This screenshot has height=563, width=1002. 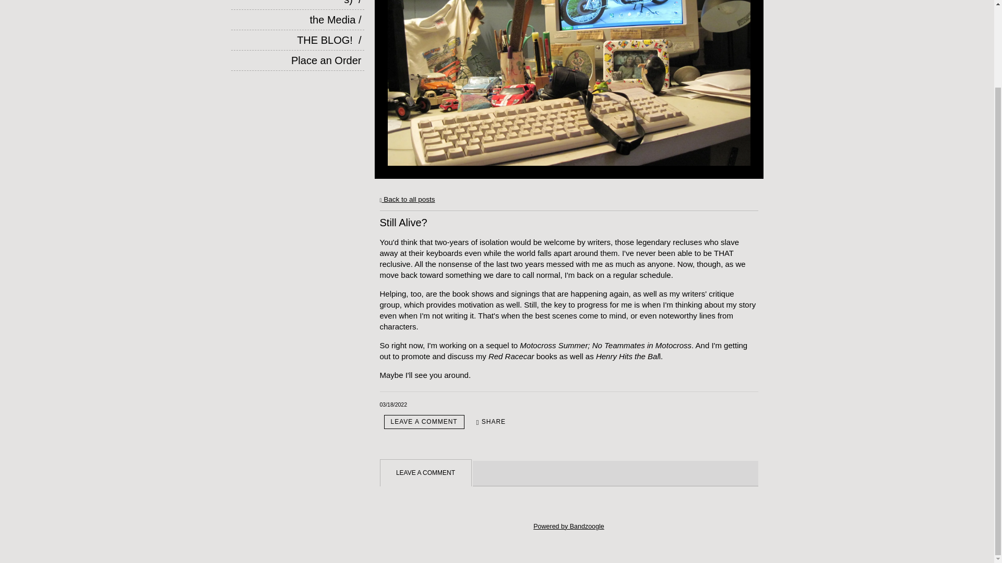 I want to click on Leave a comment, so click(x=424, y=421).